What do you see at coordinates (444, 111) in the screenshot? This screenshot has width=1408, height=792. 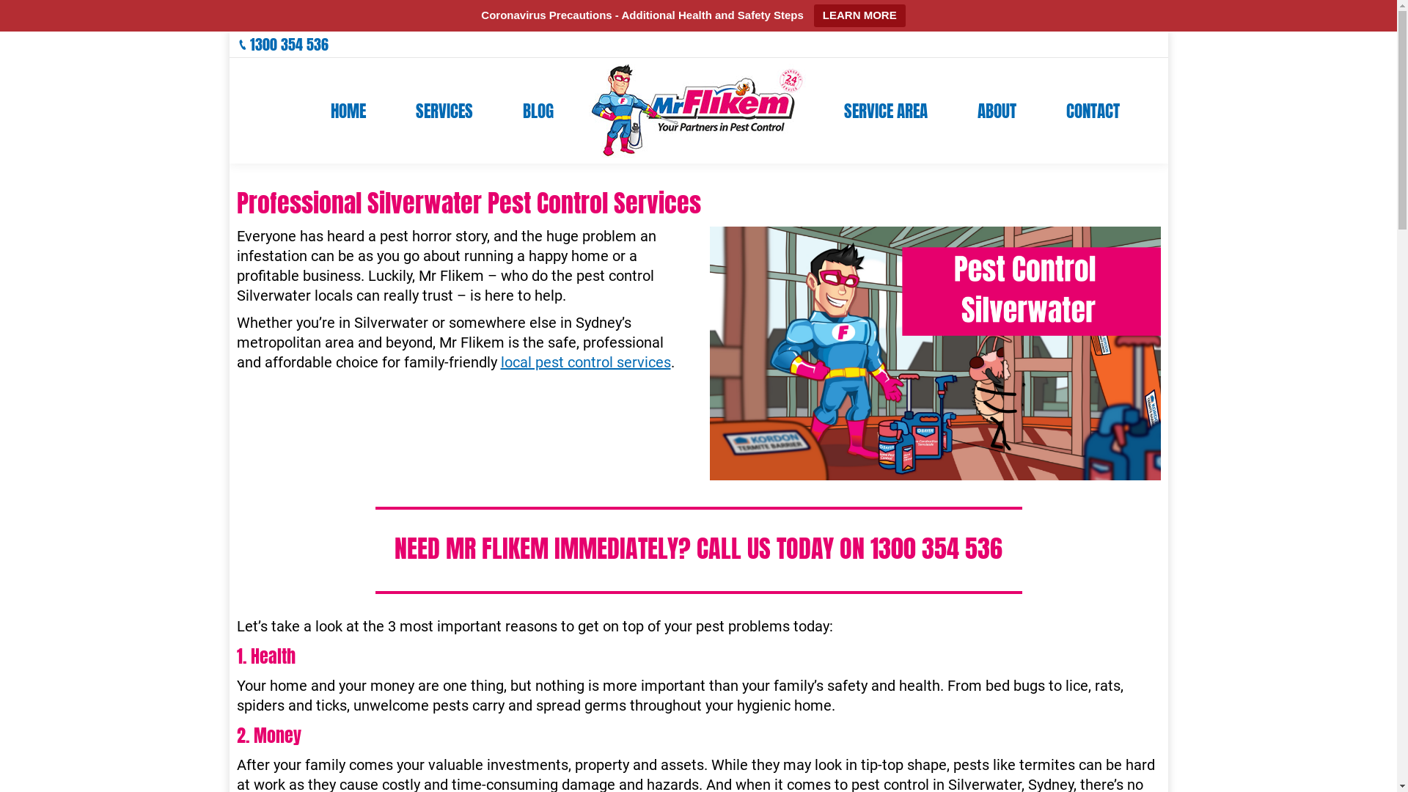 I see `SERVICES` at bounding box center [444, 111].